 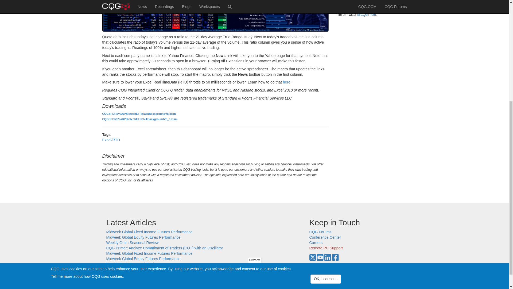 I want to click on Privacy, so click(x=254, y=97).